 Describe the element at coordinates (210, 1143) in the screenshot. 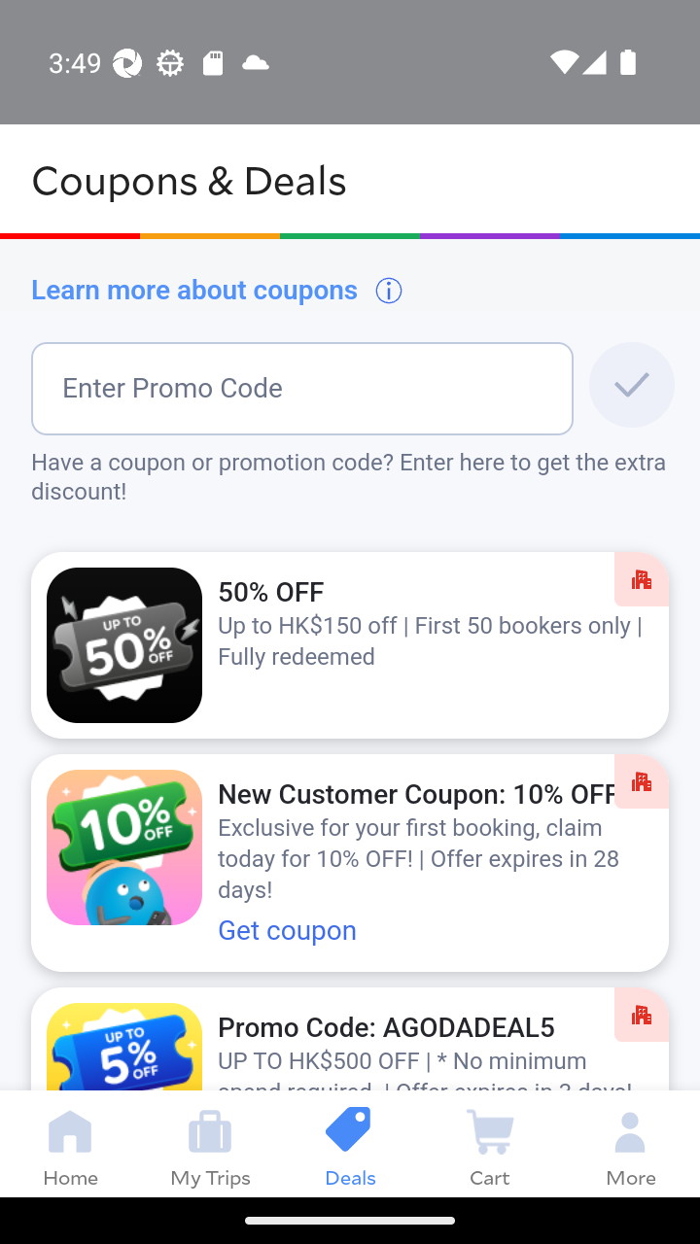

I see `My Trips` at that location.